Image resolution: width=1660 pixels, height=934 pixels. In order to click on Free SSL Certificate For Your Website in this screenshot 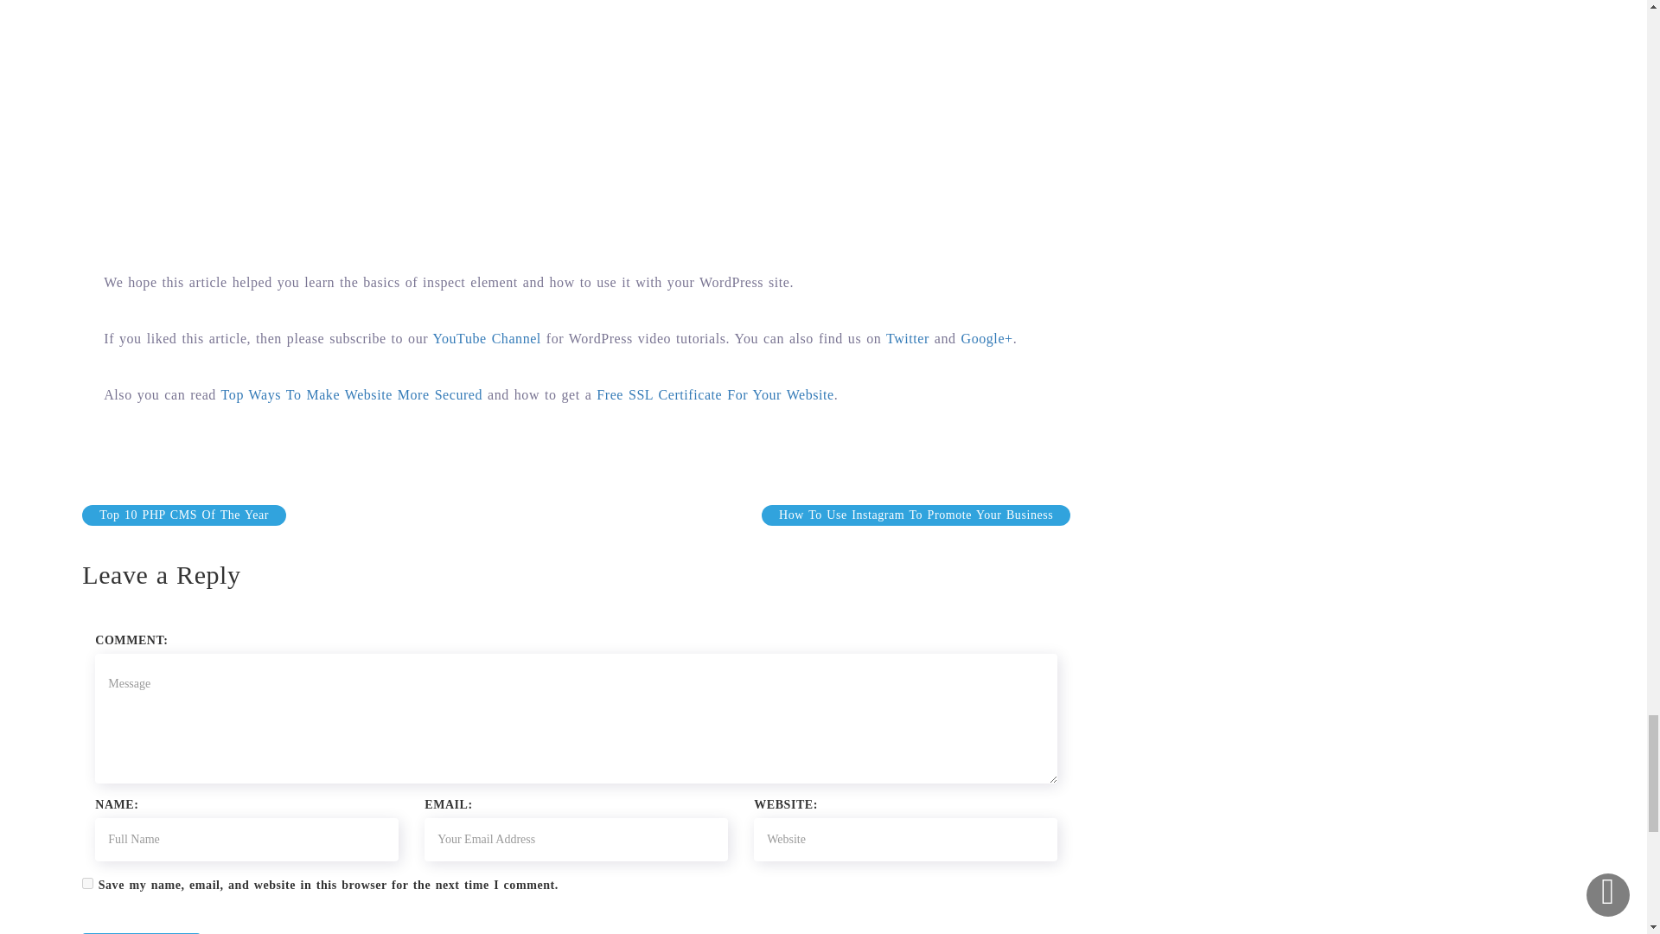, I will do `click(714, 394)`.